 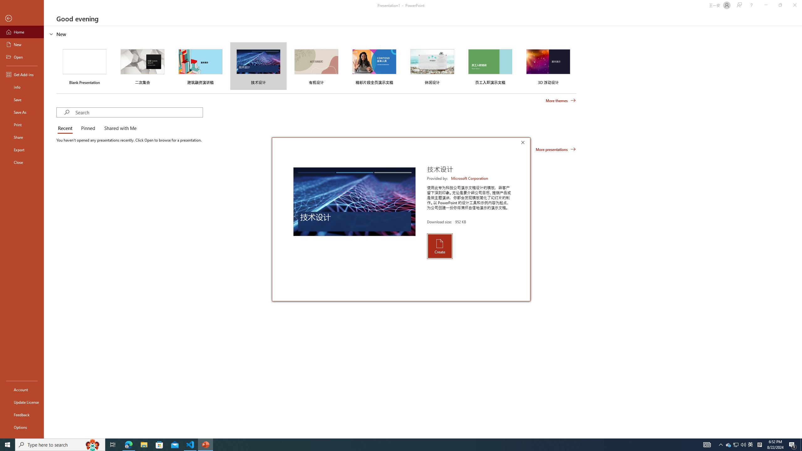 What do you see at coordinates (22, 402) in the screenshot?
I see `Update License` at bounding box center [22, 402].